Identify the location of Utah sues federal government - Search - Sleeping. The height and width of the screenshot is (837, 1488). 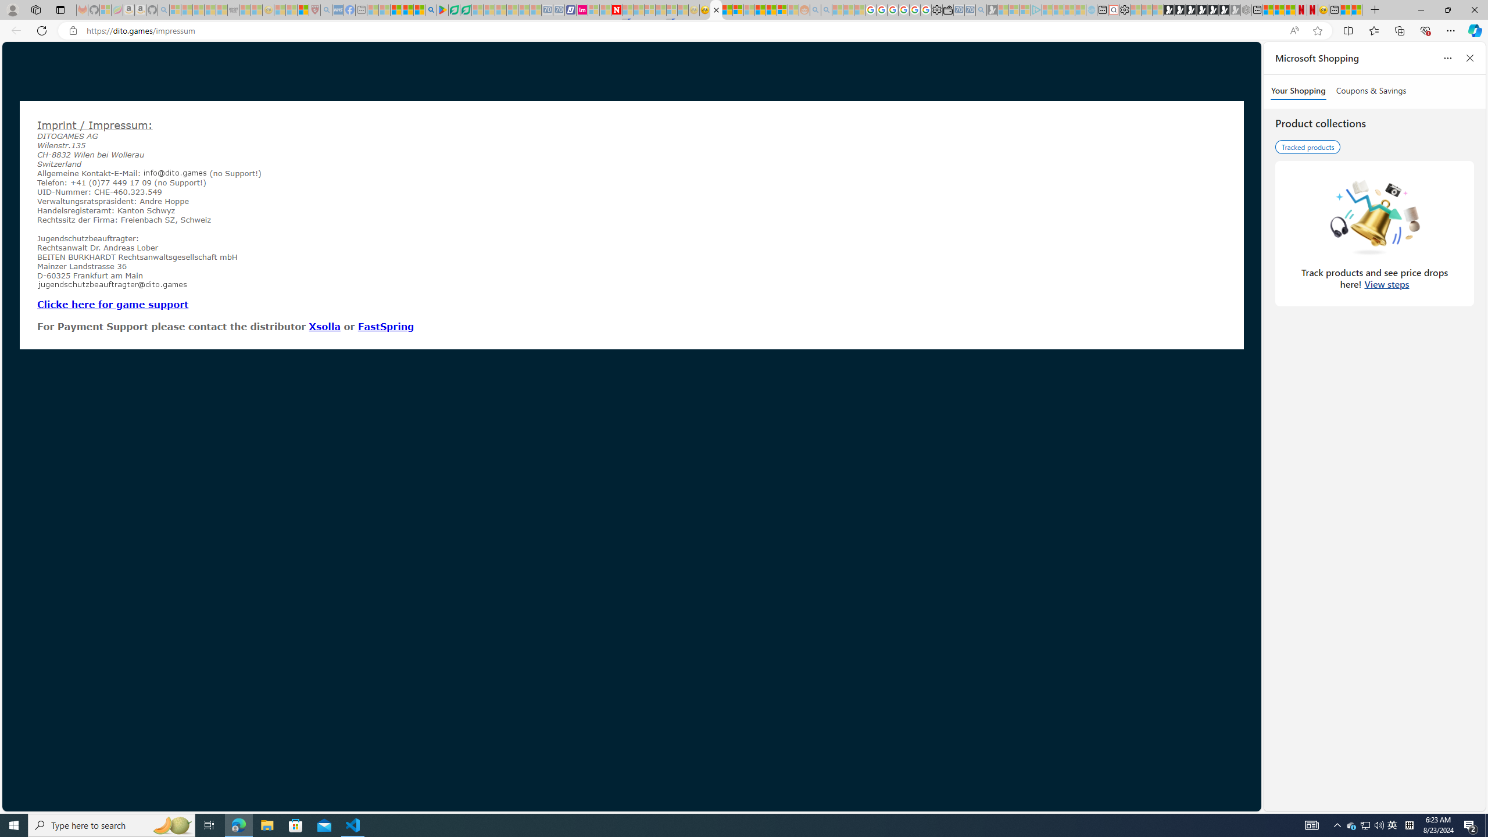
(825, 10).